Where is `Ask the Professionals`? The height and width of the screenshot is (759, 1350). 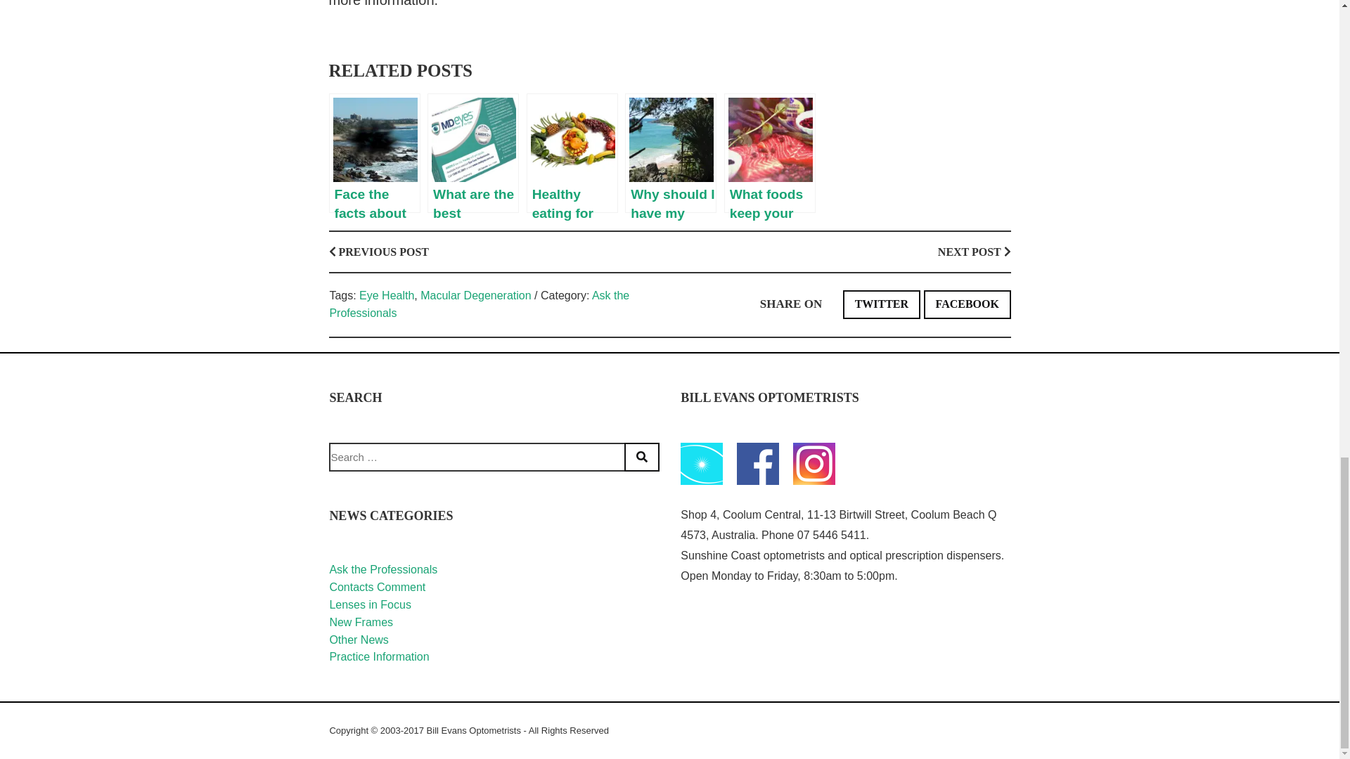 Ask the Professionals is located at coordinates (479, 304).